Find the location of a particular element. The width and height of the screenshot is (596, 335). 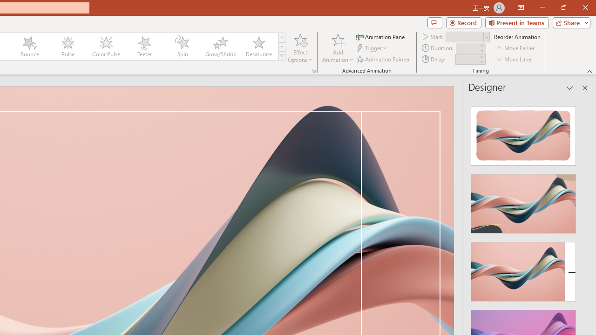

Effect Options is located at coordinates (300, 47).